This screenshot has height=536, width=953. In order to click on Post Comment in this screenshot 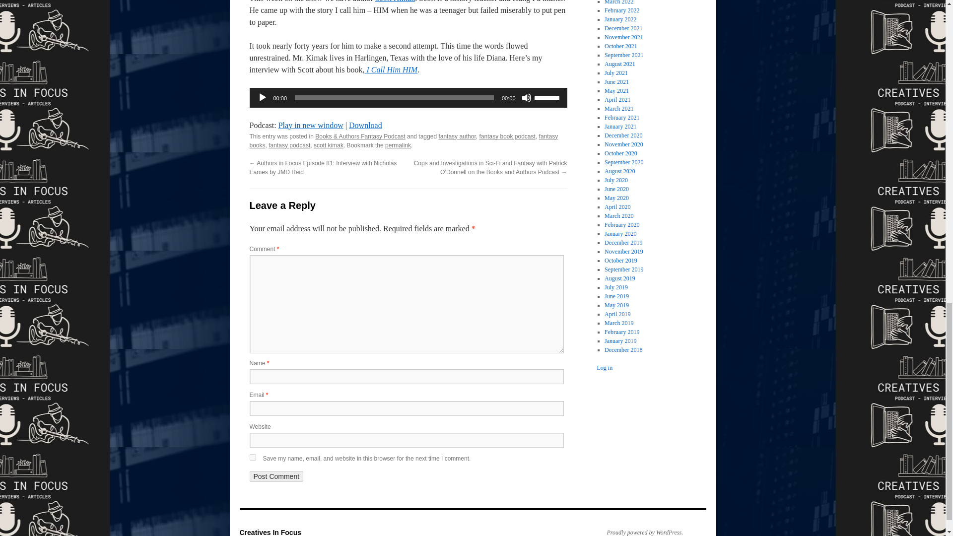, I will do `click(276, 476)`.